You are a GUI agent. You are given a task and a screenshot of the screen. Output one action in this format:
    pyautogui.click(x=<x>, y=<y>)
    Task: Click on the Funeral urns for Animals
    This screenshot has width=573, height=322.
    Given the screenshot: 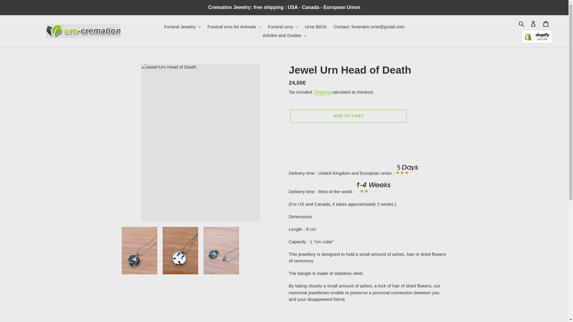 What is the action you would take?
    pyautogui.click(x=234, y=27)
    